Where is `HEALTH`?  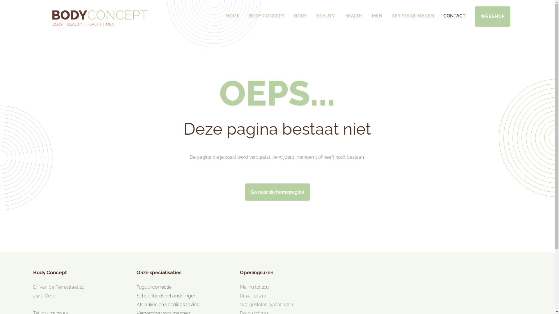 HEALTH is located at coordinates (353, 13).